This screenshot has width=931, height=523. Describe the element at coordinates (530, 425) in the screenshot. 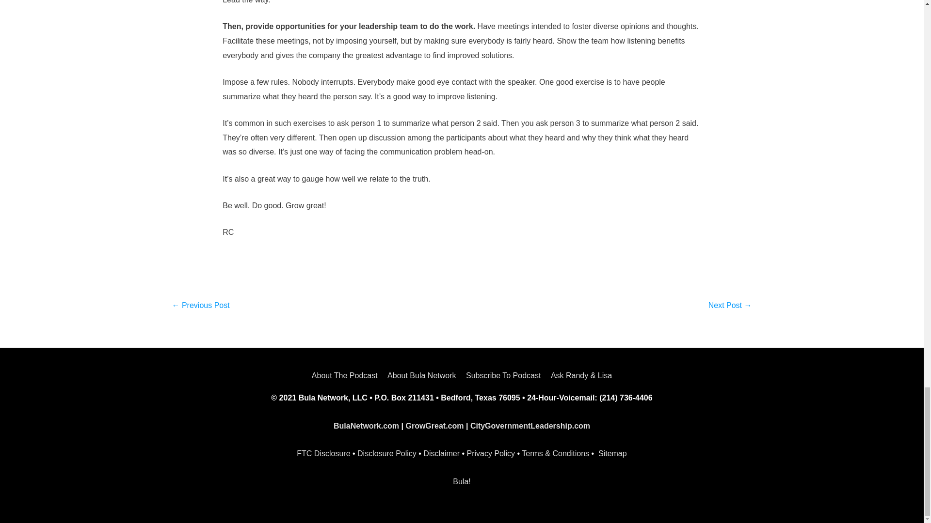

I see `CityGovernmentLeadership.com` at that location.